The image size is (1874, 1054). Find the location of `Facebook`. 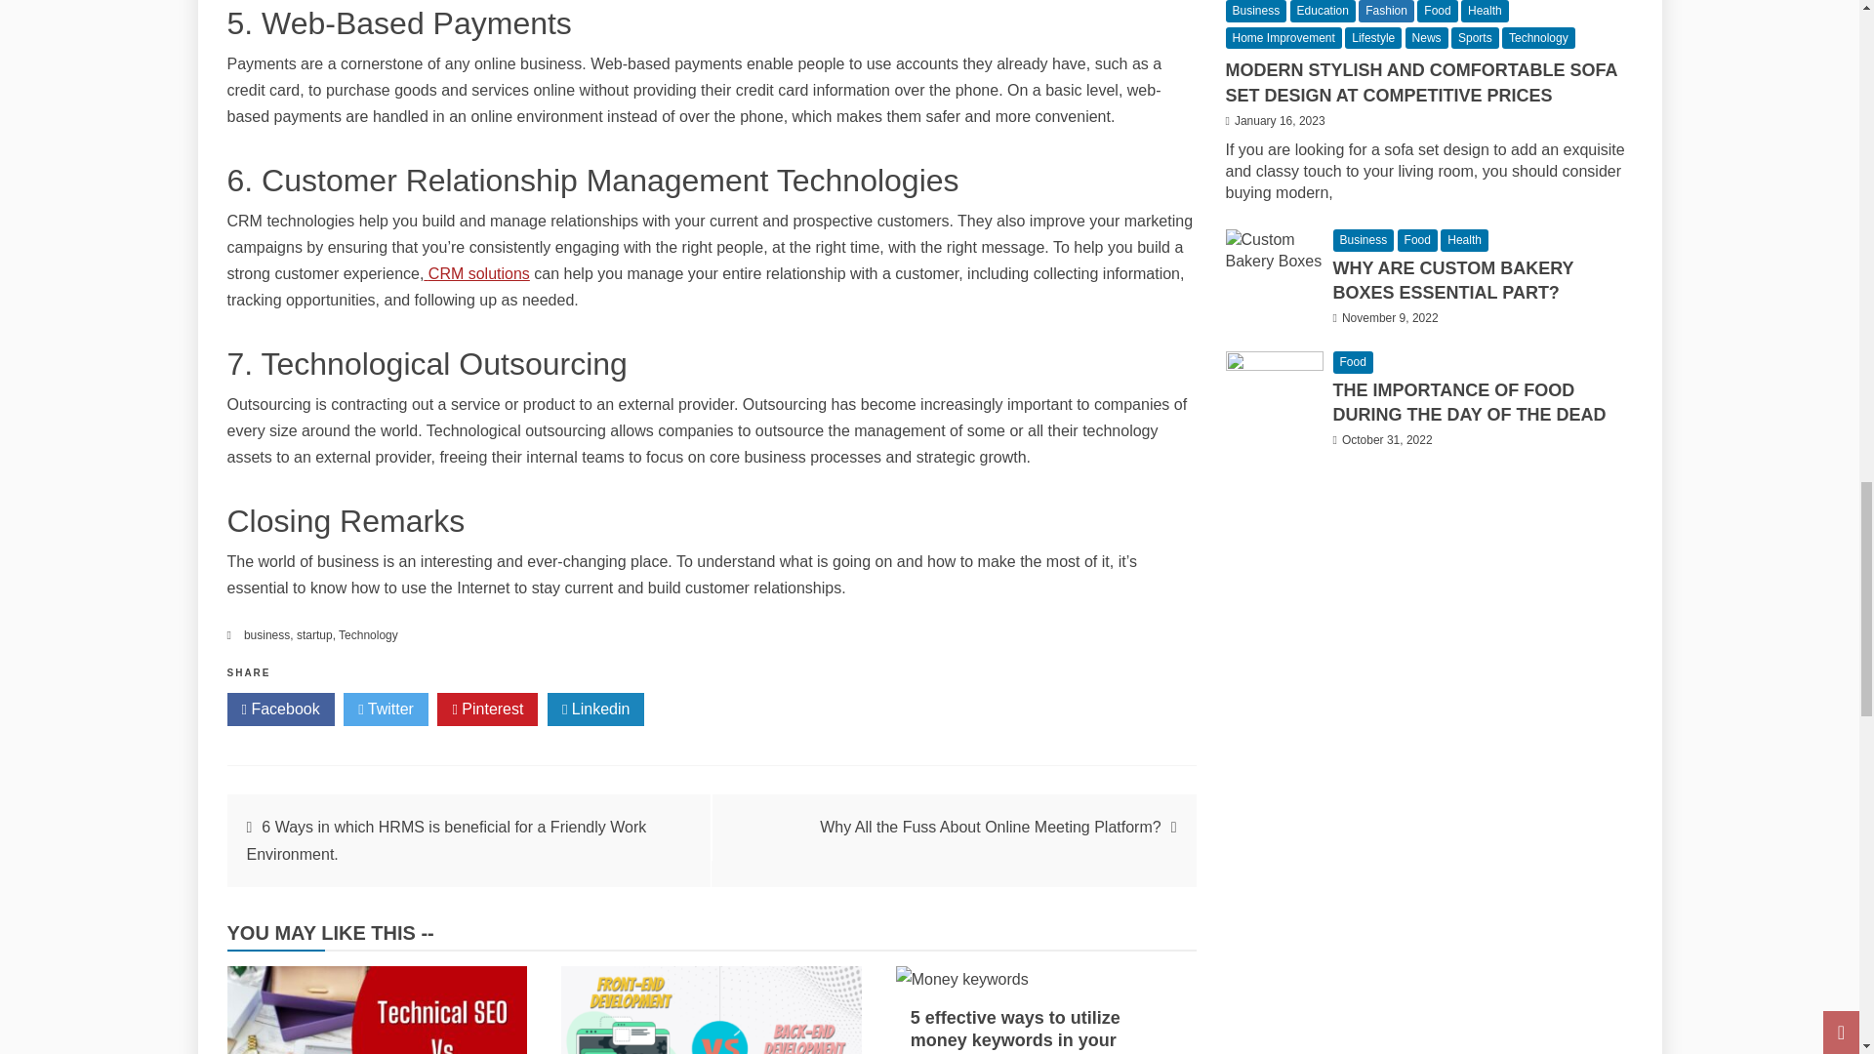

Facebook is located at coordinates (279, 709).